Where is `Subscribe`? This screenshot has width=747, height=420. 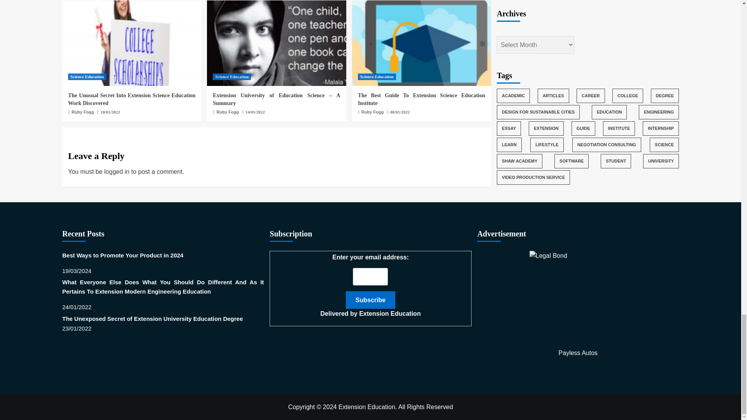
Subscribe is located at coordinates (370, 300).